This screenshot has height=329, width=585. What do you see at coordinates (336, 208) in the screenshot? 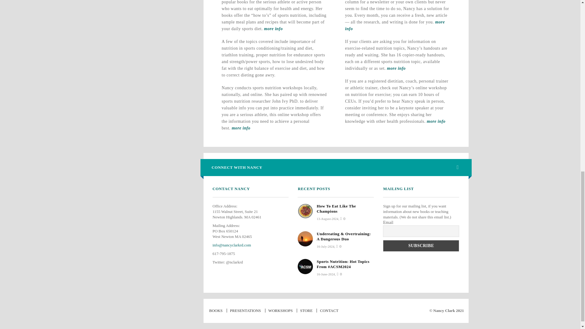
I see `How To Eat Like The Champions` at bounding box center [336, 208].